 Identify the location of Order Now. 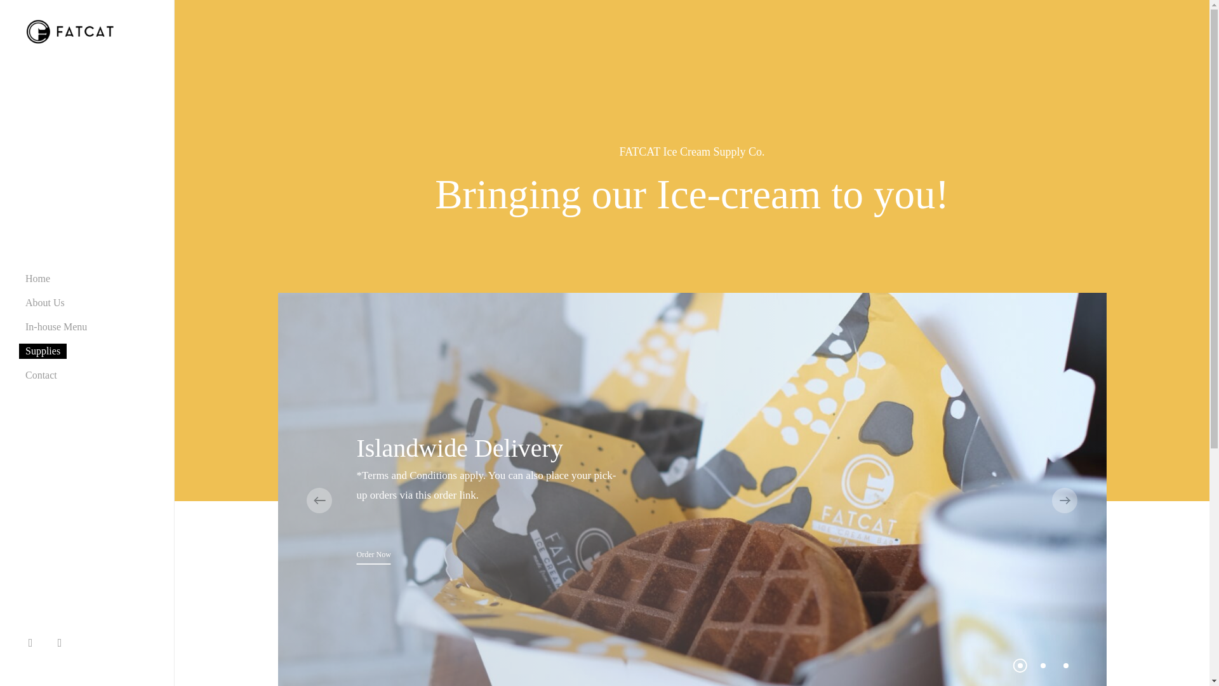
(373, 554).